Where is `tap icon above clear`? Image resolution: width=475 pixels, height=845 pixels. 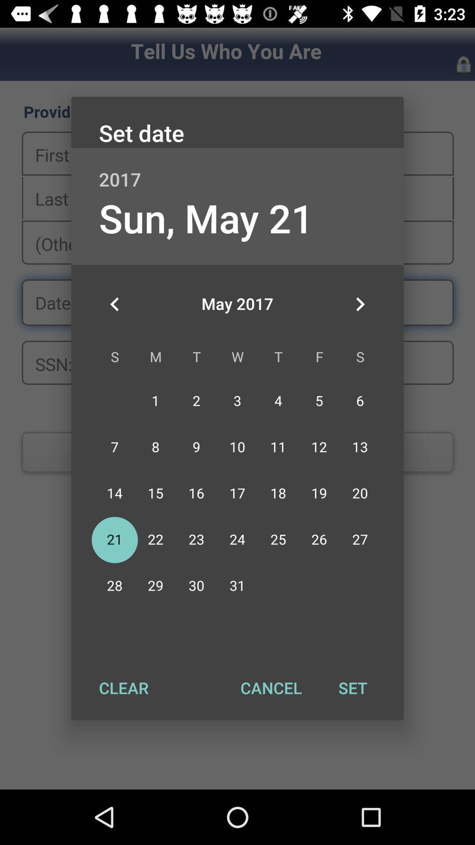 tap icon above clear is located at coordinates (115, 304).